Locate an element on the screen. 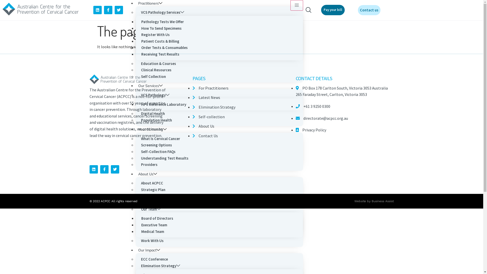  Contact Us is located at coordinates (205, 136).